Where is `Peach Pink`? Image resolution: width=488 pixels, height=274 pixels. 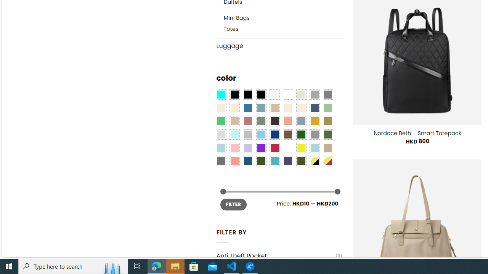
Peach Pink is located at coordinates (234, 161).